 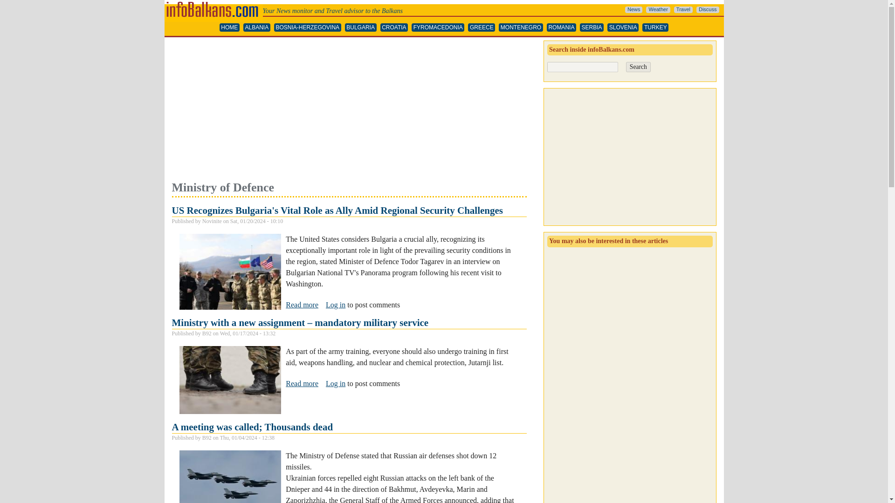 What do you see at coordinates (592, 27) in the screenshot?
I see `SERBIA` at bounding box center [592, 27].